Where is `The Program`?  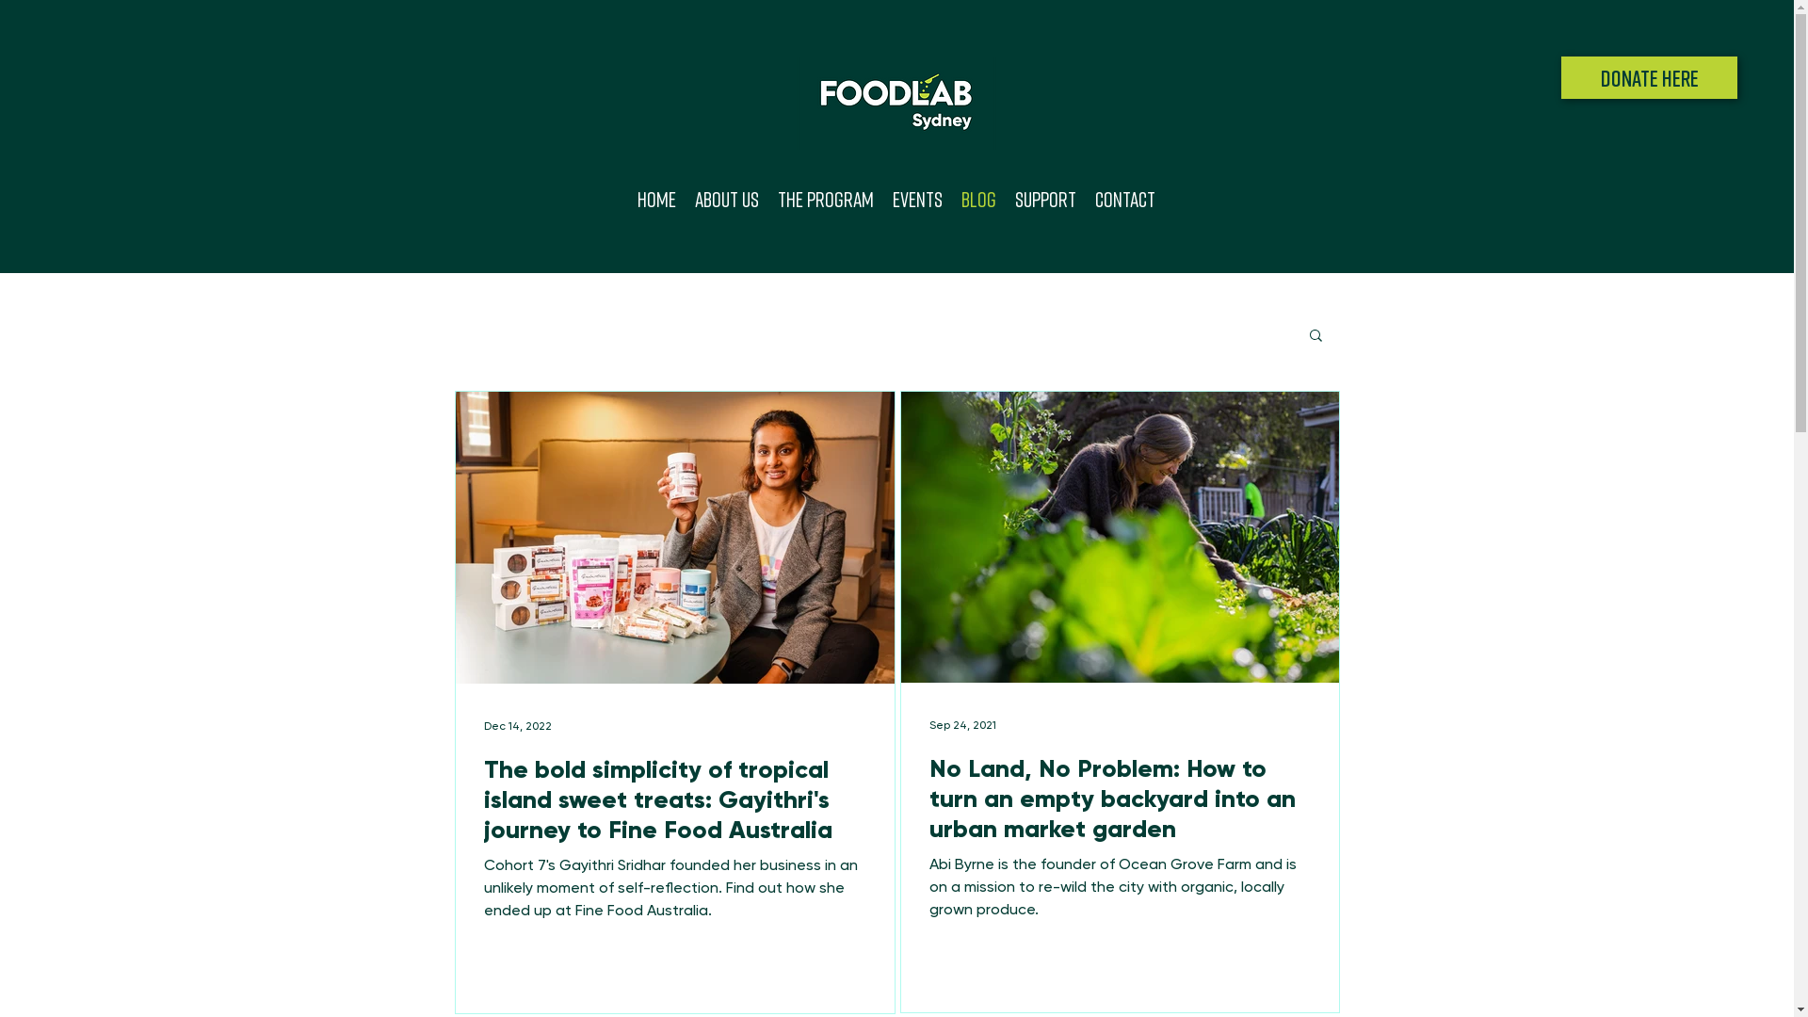
The Program is located at coordinates (826, 200).